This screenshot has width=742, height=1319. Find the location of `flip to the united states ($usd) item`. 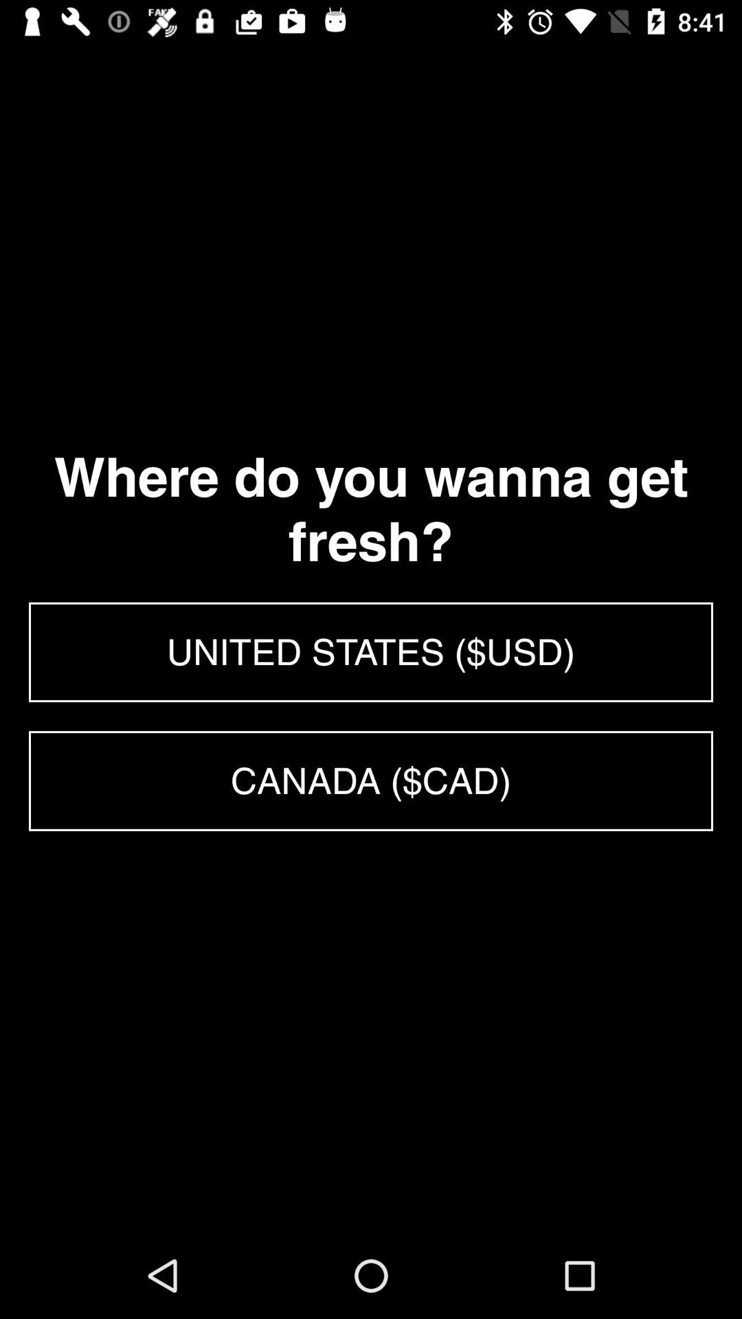

flip to the united states ($usd) item is located at coordinates (371, 652).